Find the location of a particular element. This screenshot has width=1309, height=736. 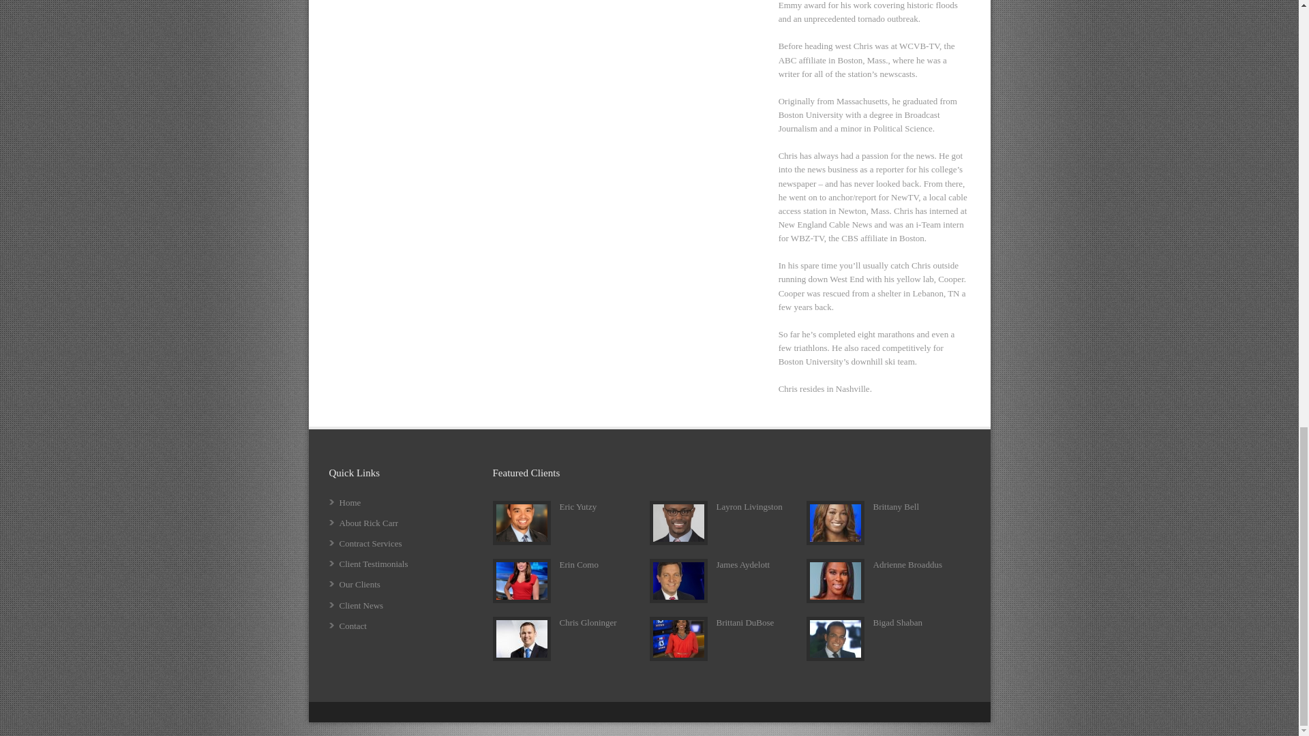

Contact is located at coordinates (352, 626).